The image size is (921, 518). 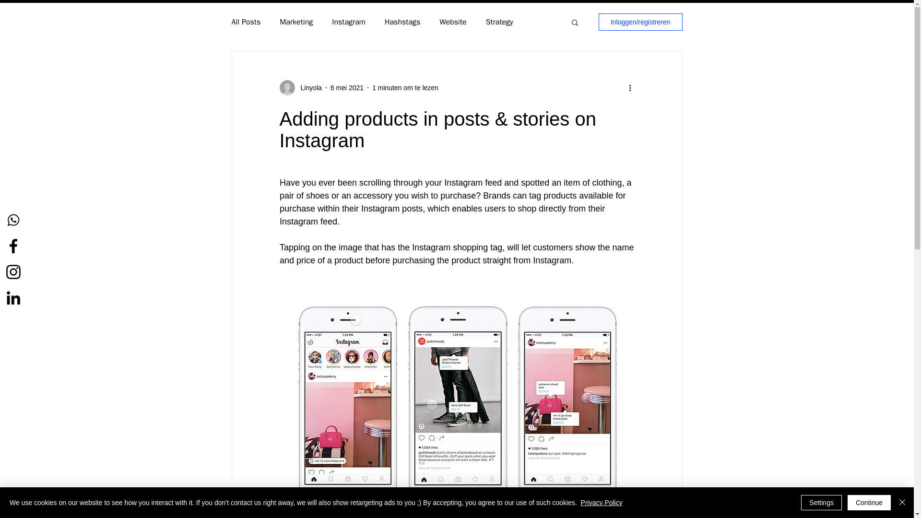 What do you see at coordinates (348, 22) in the screenshot?
I see `Instagram` at bounding box center [348, 22].